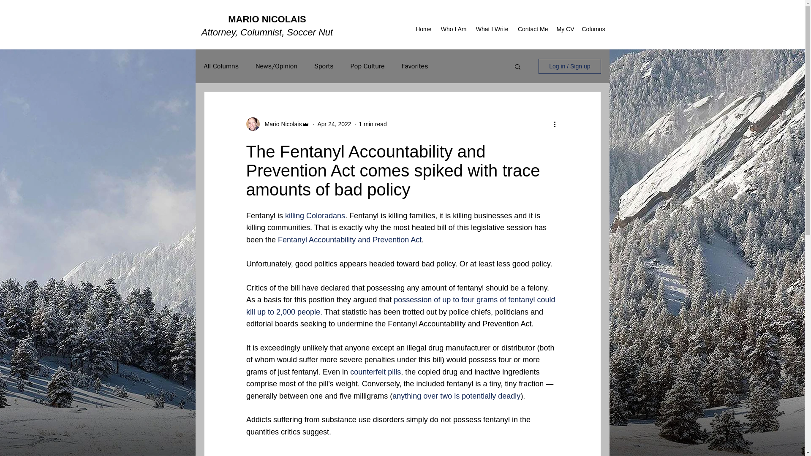 This screenshot has height=456, width=811. What do you see at coordinates (367, 66) in the screenshot?
I see `Pop Culture` at bounding box center [367, 66].